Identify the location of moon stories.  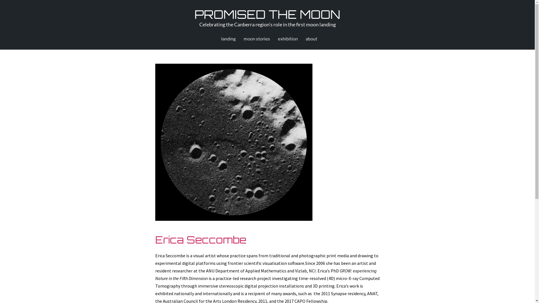
(257, 39).